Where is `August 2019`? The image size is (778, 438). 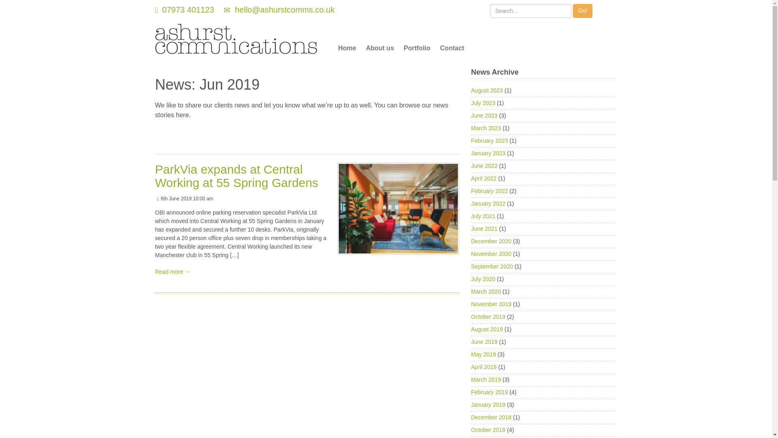 August 2019 is located at coordinates (486, 329).